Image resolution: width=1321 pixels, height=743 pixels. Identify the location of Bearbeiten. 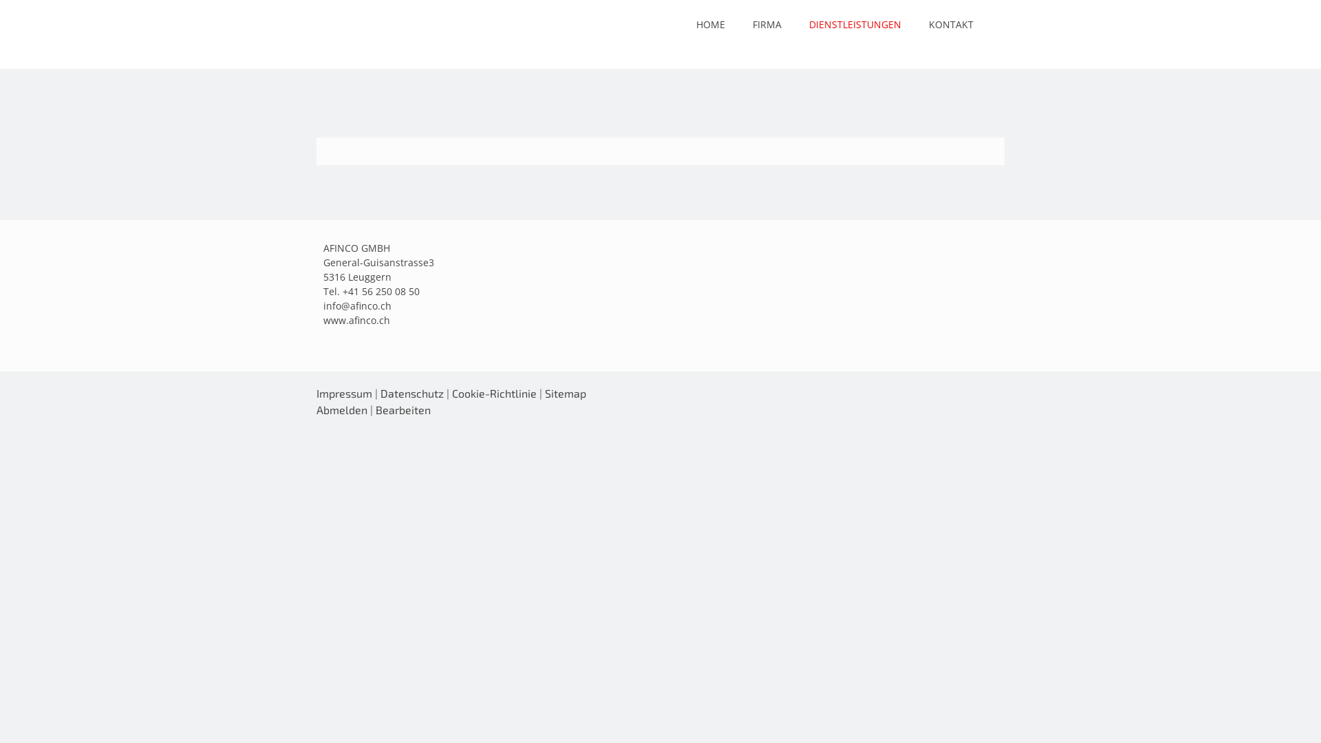
(403, 410).